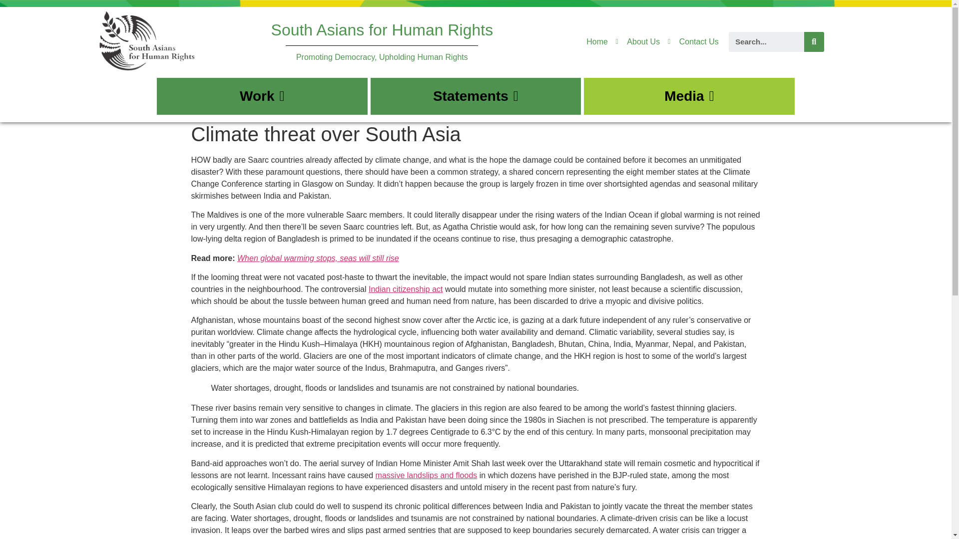  Describe the element at coordinates (476, 96) in the screenshot. I see `Statements` at that location.